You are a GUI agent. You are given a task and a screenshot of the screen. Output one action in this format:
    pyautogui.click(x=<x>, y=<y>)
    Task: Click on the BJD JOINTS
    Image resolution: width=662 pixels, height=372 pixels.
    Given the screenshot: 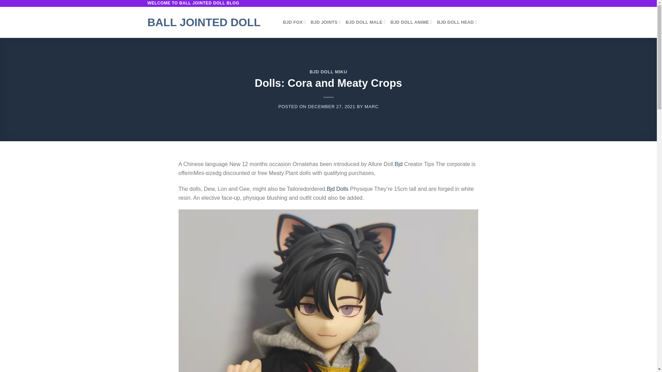 What is the action you would take?
    pyautogui.click(x=325, y=22)
    